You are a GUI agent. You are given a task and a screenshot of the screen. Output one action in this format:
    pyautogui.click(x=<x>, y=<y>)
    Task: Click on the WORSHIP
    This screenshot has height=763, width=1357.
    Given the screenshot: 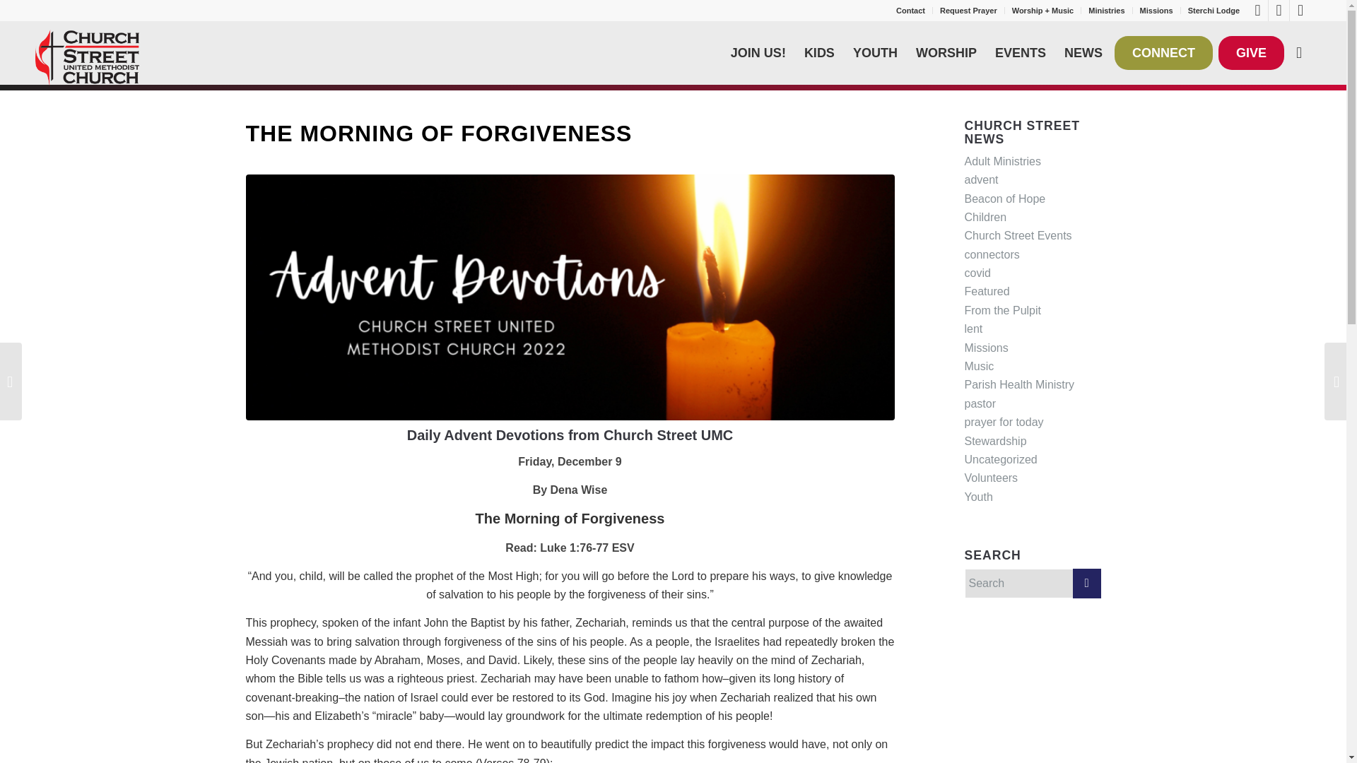 What is the action you would take?
    pyautogui.click(x=946, y=52)
    